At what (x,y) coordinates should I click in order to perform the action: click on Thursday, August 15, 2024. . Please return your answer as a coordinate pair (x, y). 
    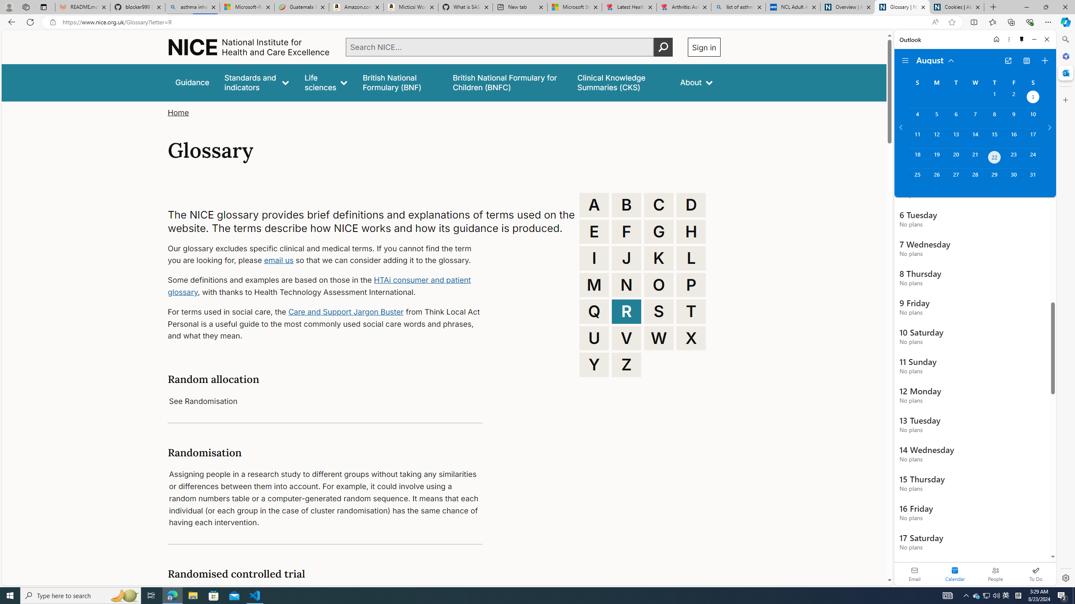
    Looking at the image, I should click on (994, 138).